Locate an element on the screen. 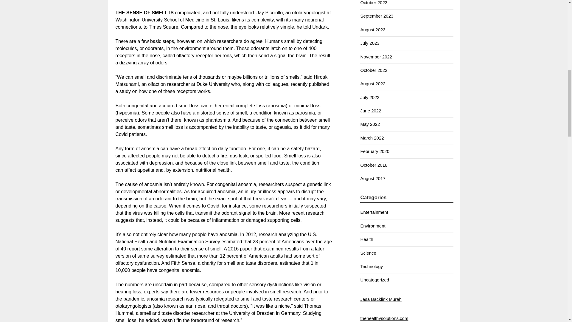  October 2023 is located at coordinates (374, 2).